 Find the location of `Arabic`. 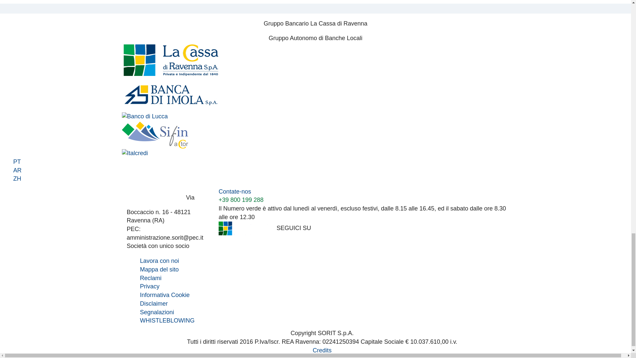

Arabic is located at coordinates (322, 171).